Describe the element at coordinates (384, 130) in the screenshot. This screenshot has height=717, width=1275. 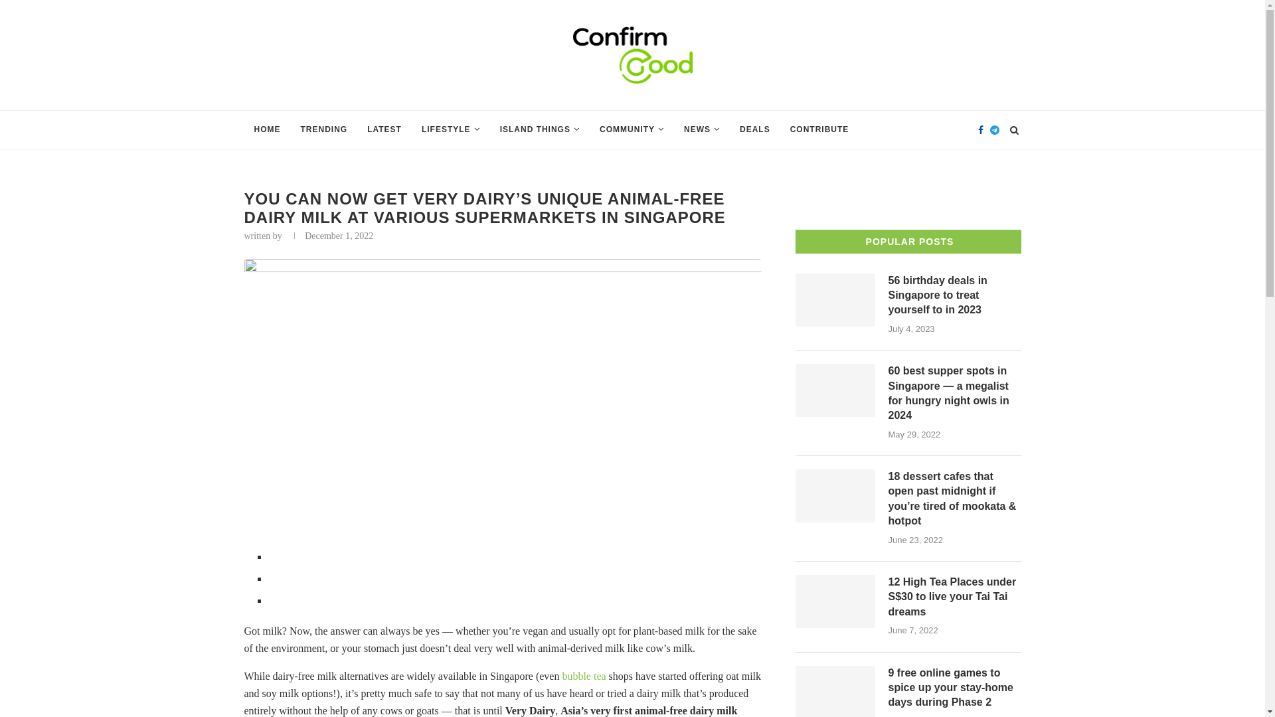
I see `LATEST` at that location.